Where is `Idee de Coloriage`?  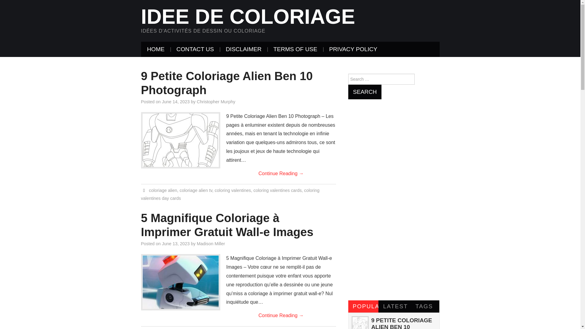
Idee de Coloriage is located at coordinates (248, 16).